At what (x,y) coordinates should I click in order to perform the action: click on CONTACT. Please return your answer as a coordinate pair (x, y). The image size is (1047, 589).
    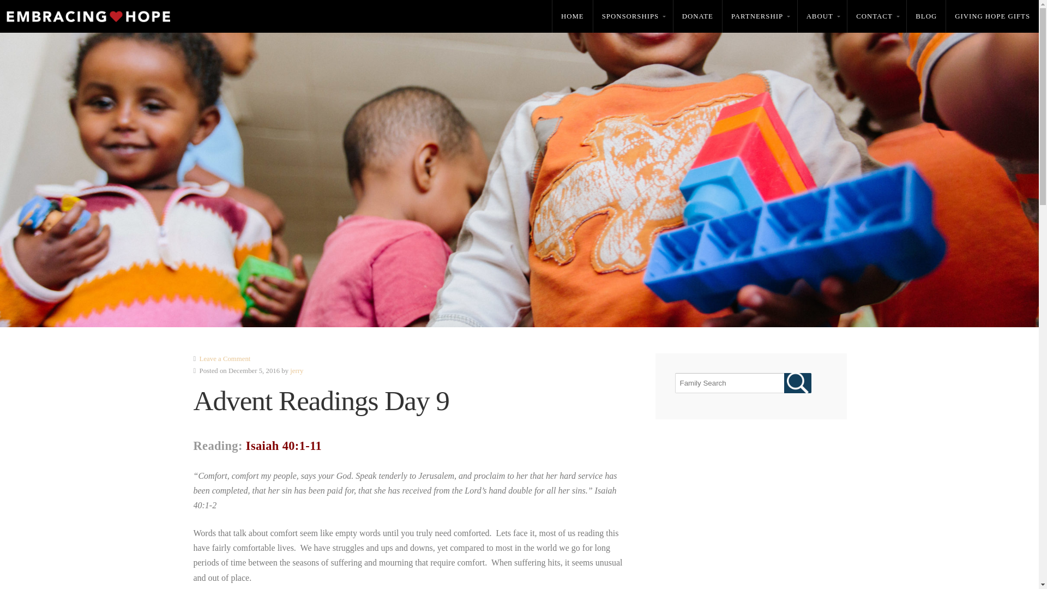
    Looking at the image, I should click on (877, 16).